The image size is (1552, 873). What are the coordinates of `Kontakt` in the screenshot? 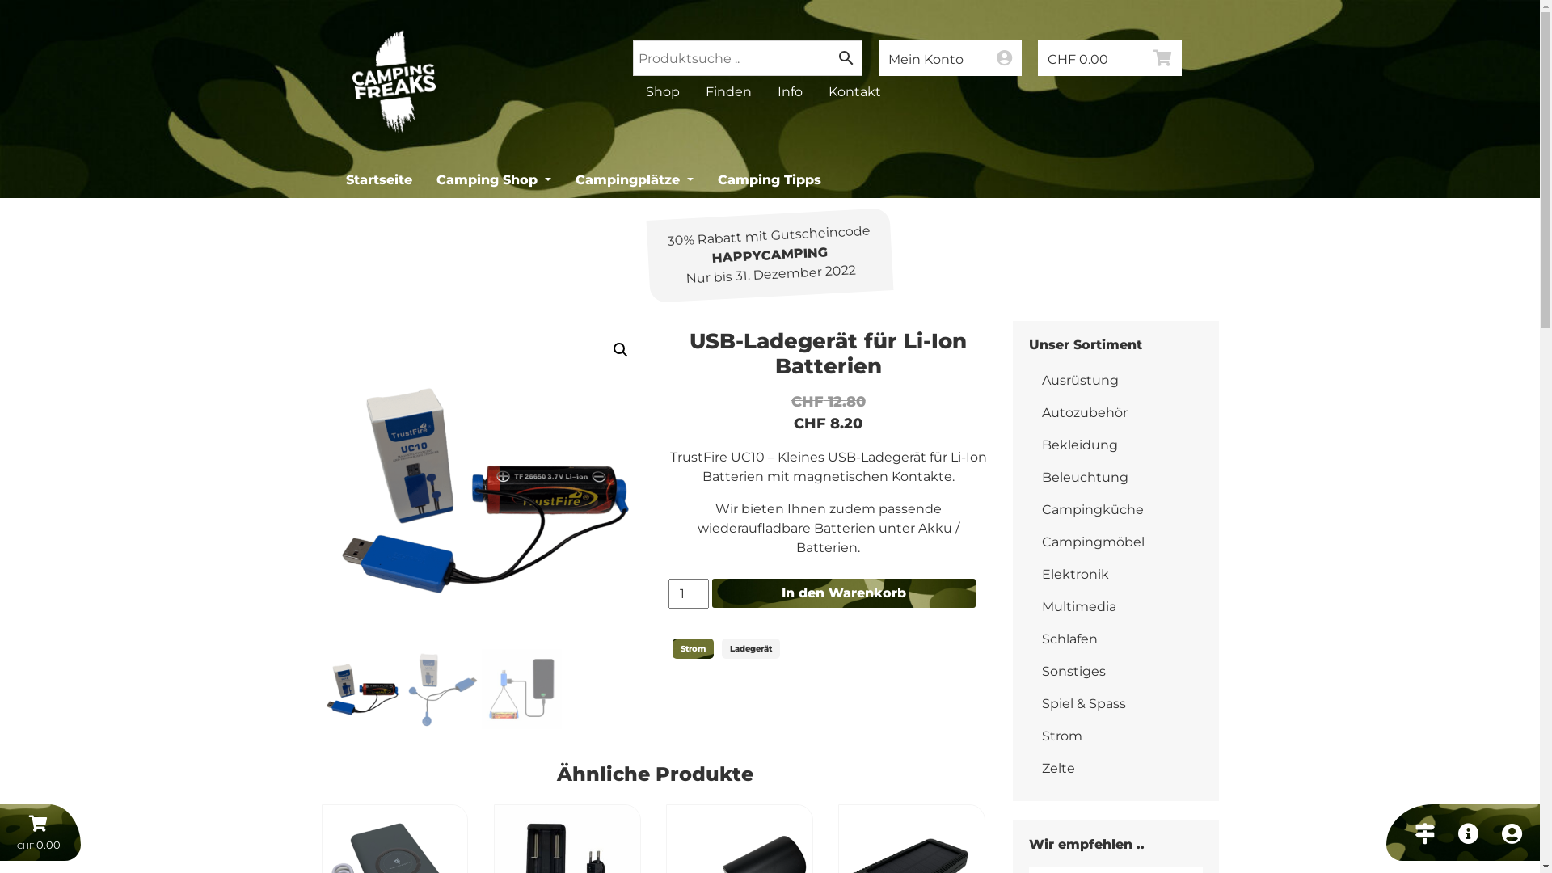 It's located at (854, 92).